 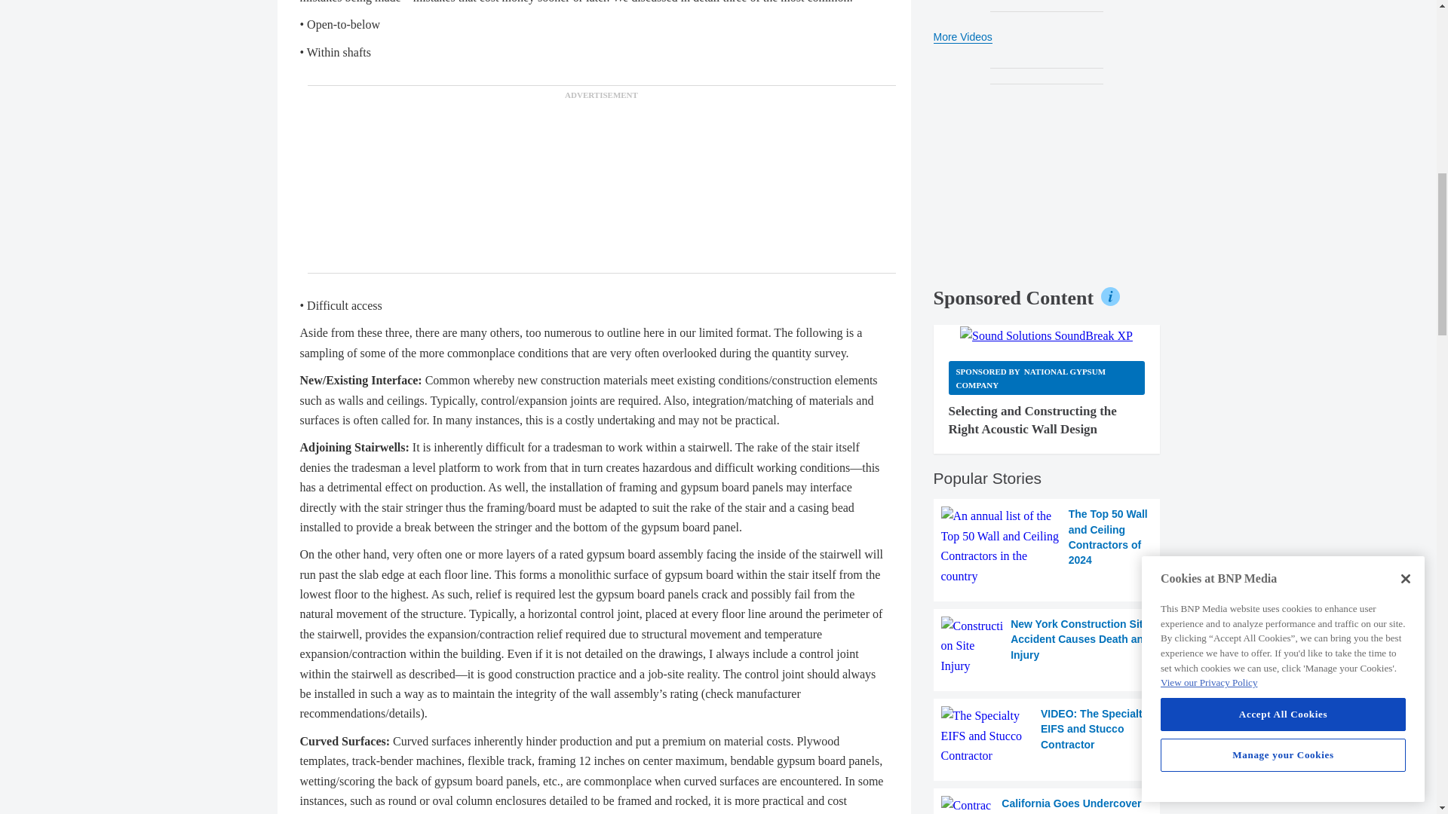 What do you see at coordinates (1047, 378) in the screenshot?
I see `Sponsored by National Gypsum Company` at bounding box center [1047, 378].